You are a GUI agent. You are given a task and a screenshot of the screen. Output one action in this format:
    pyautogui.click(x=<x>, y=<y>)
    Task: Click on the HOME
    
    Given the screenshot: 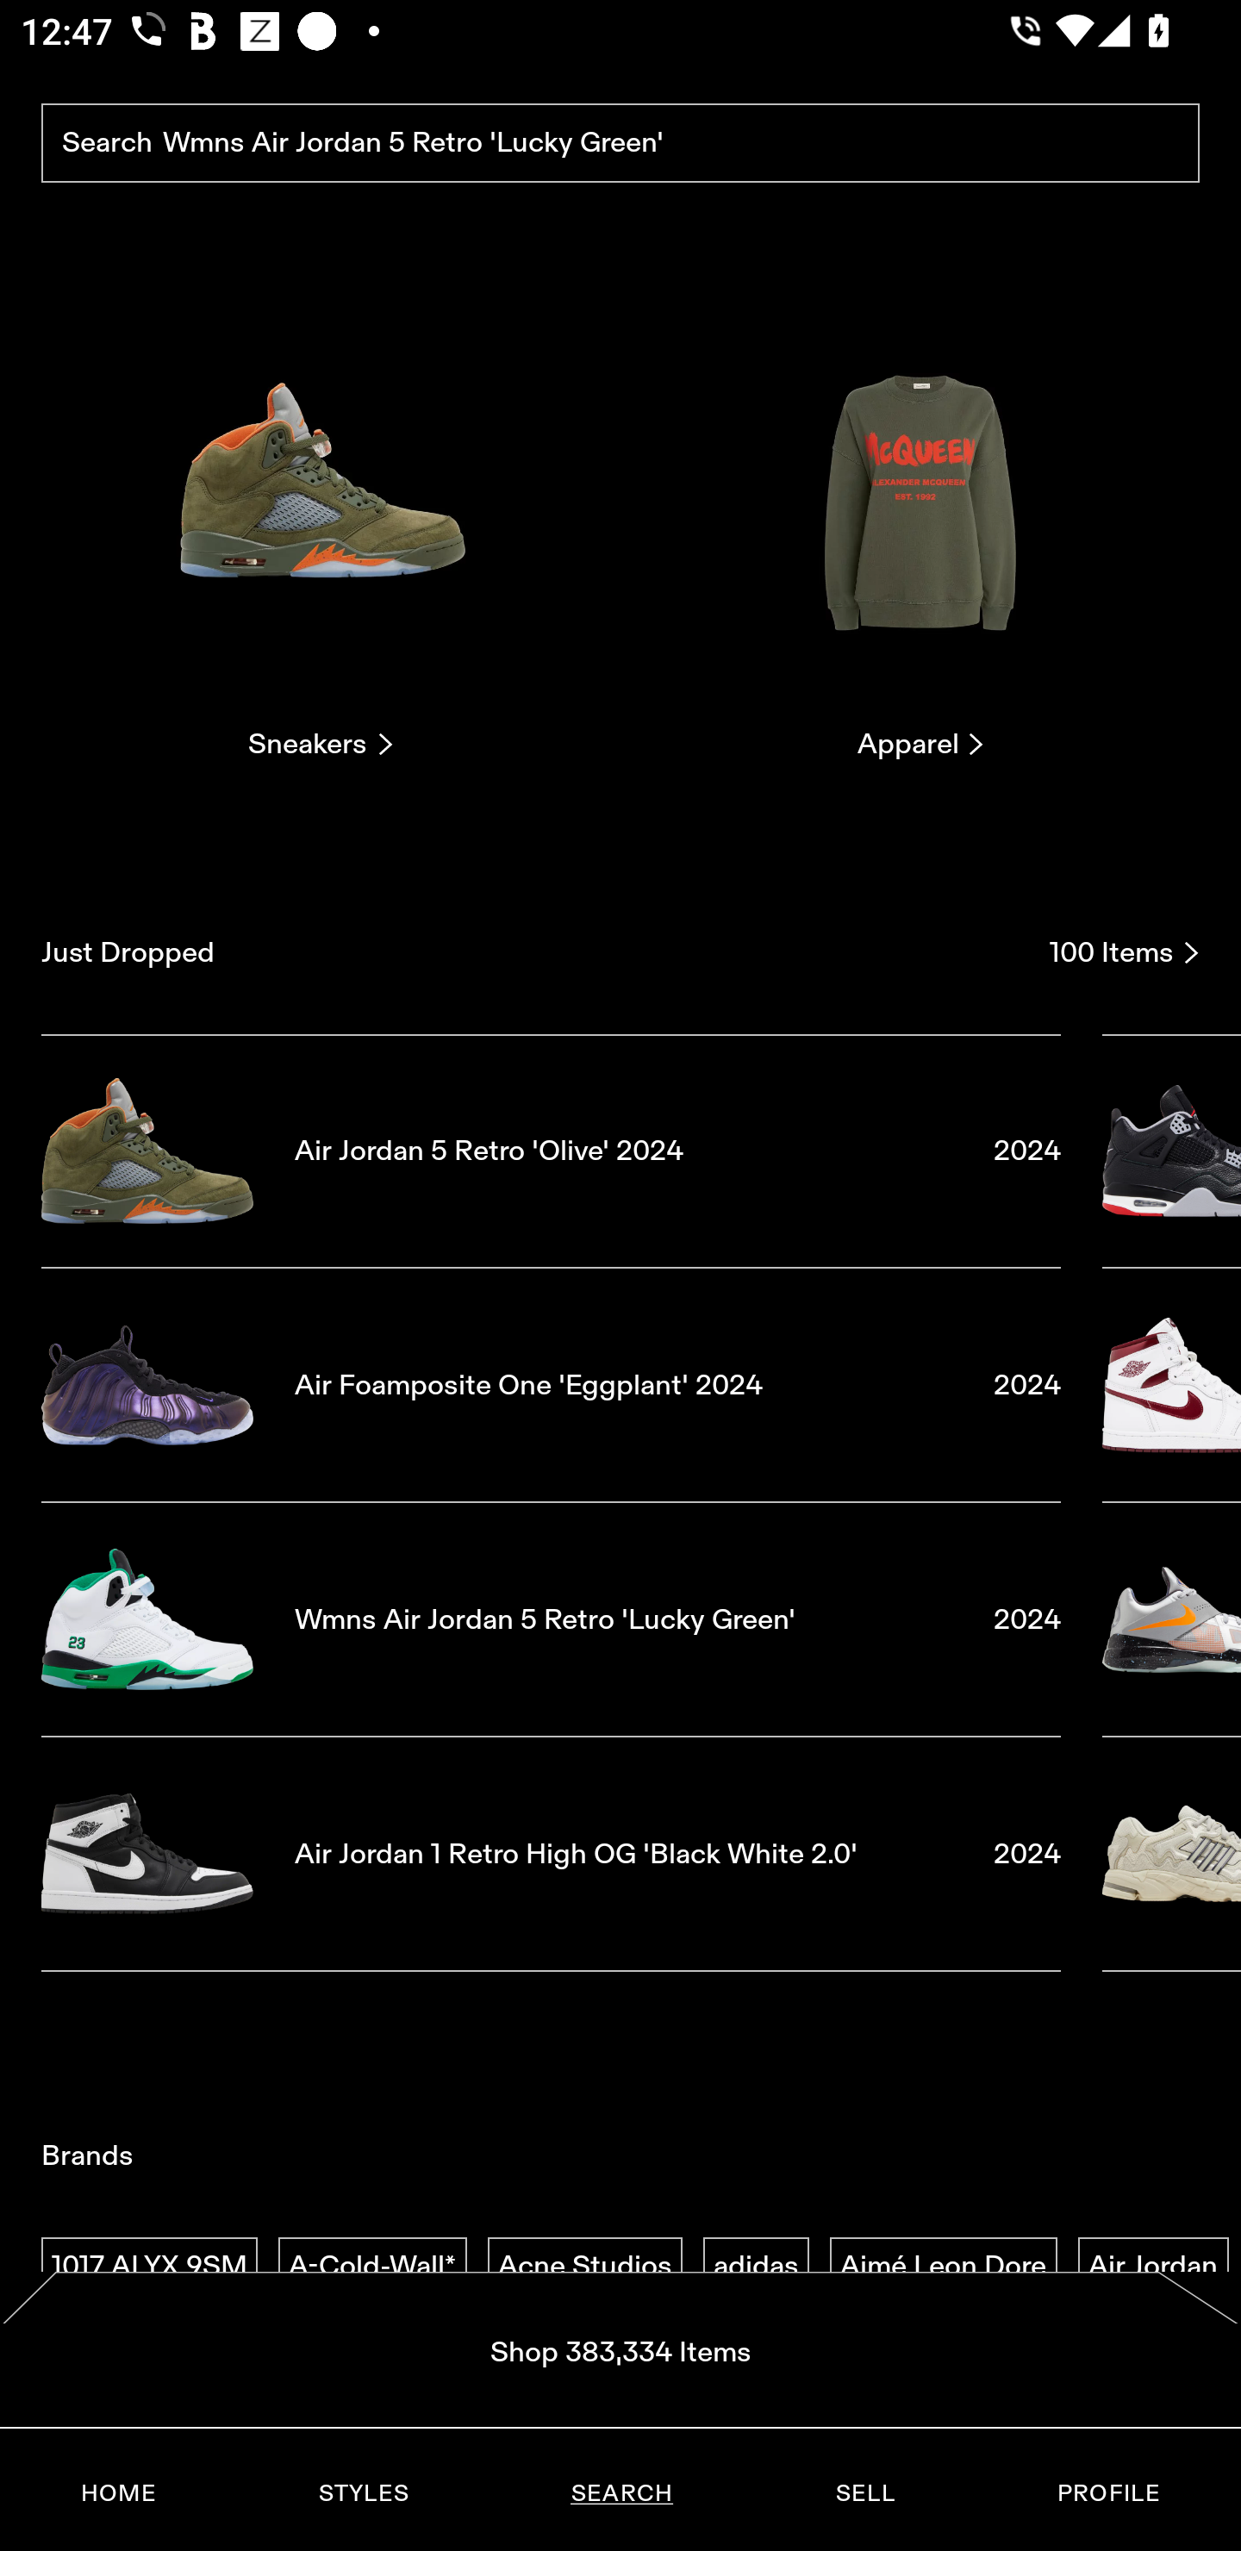 What is the action you would take?
    pyautogui.click(x=119, y=2493)
    